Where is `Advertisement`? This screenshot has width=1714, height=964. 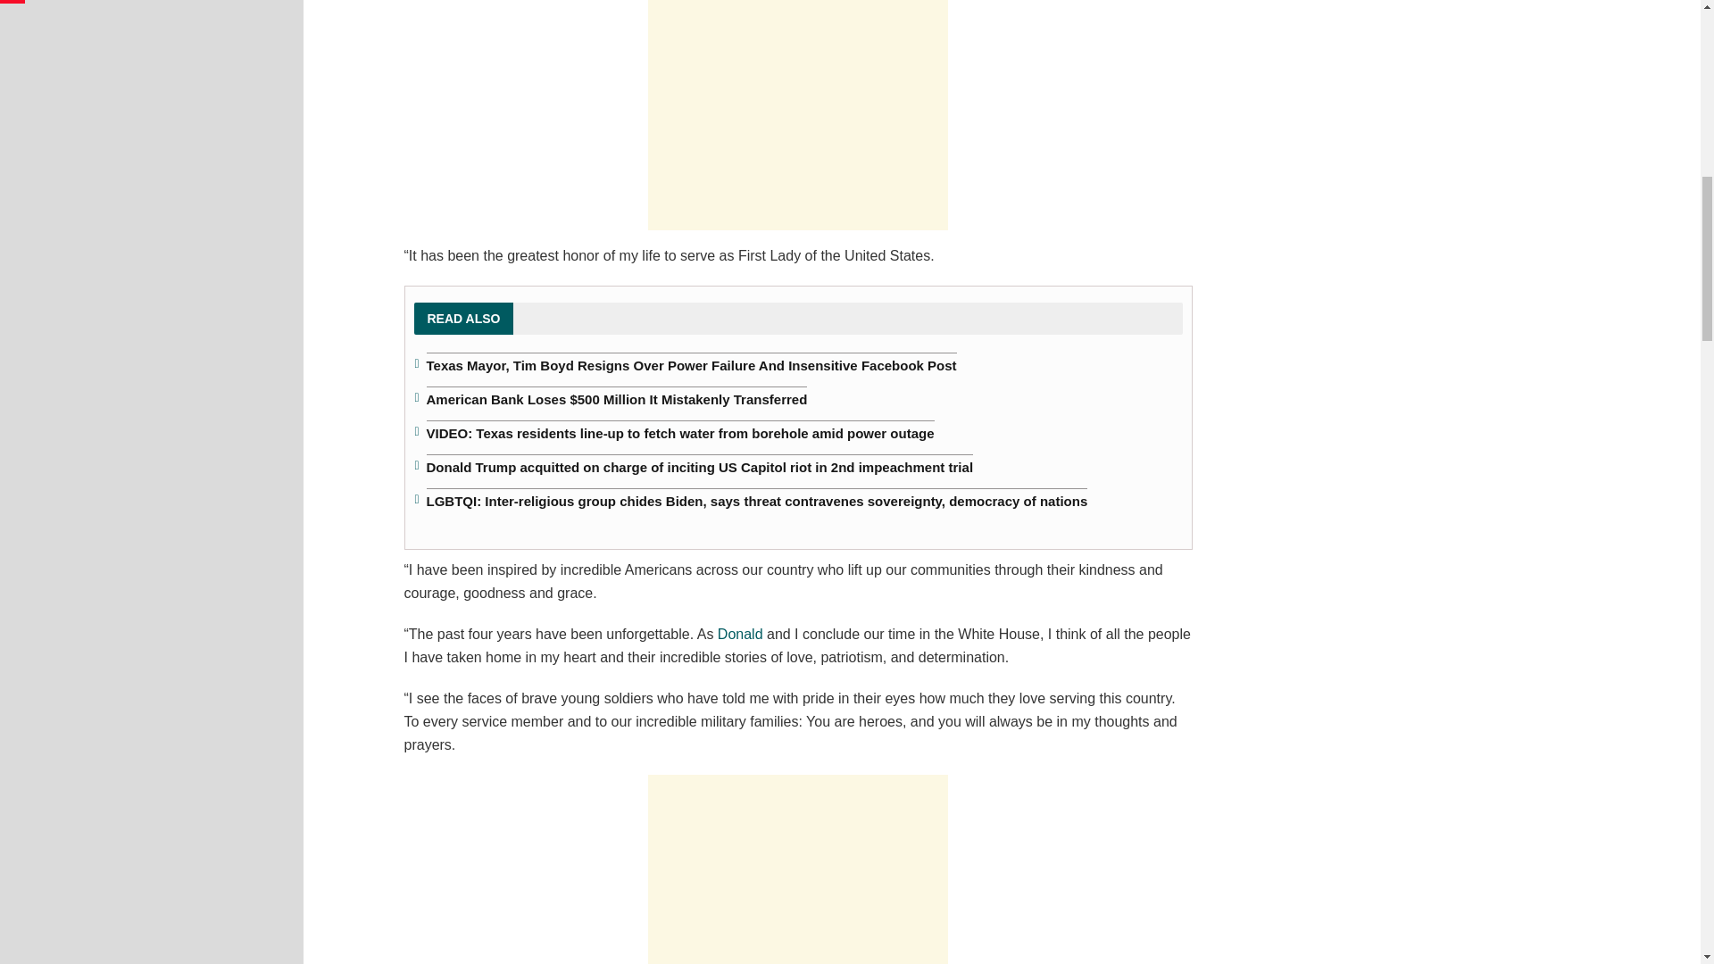
Advertisement is located at coordinates (797, 115).